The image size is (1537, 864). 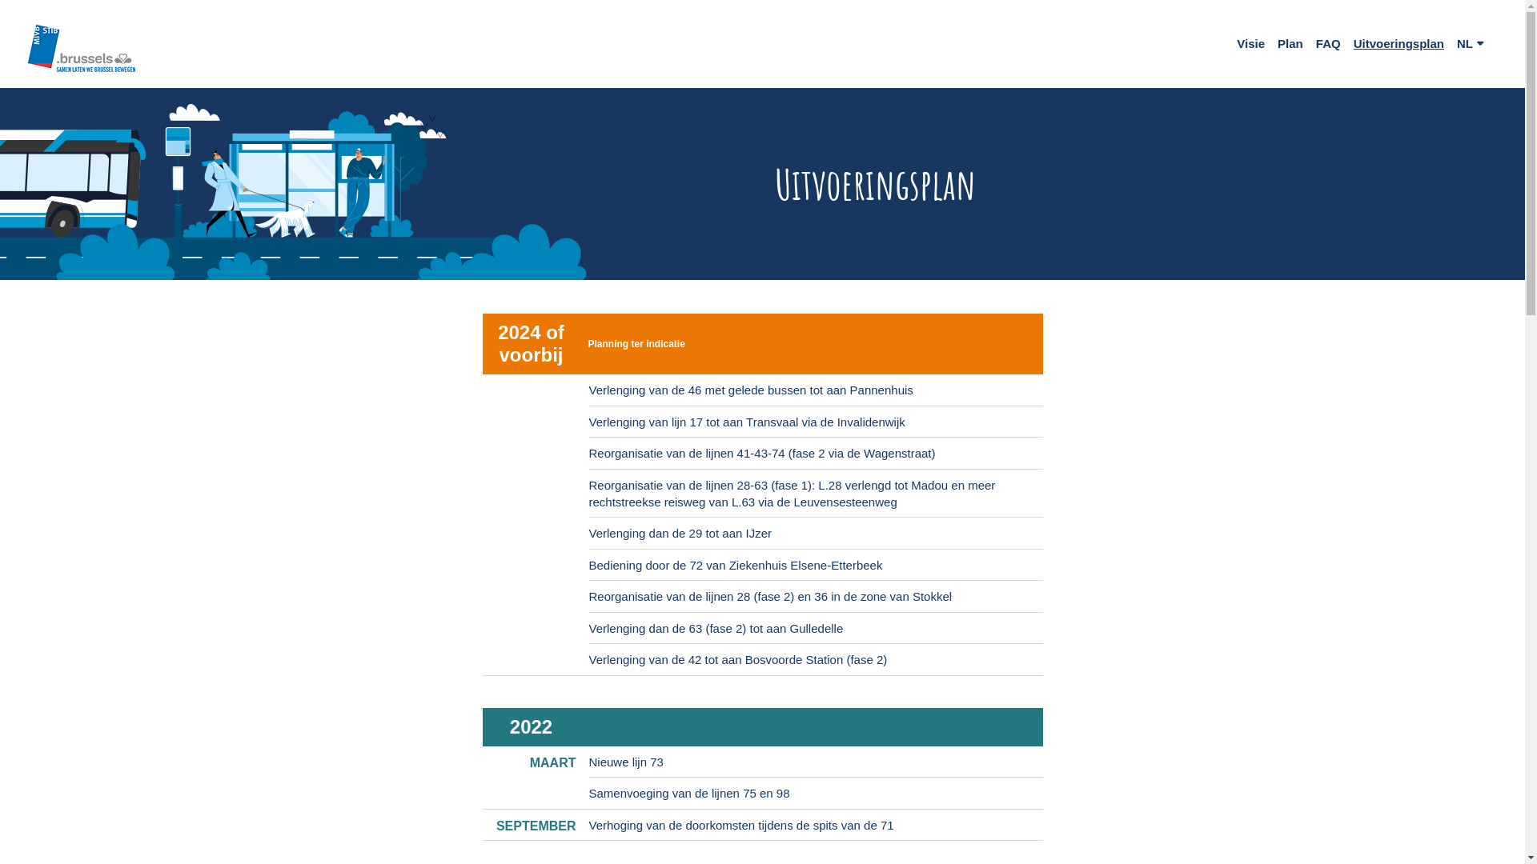 What do you see at coordinates (1465, 43) in the screenshot?
I see `NL` at bounding box center [1465, 43].